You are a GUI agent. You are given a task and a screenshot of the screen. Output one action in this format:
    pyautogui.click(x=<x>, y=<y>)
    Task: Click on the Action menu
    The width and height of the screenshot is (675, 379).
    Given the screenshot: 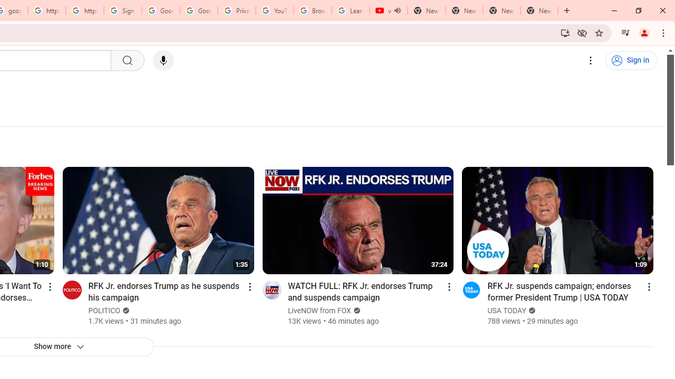 What is the action you would take?
    pyautogui.click(x=649, y=286)
    